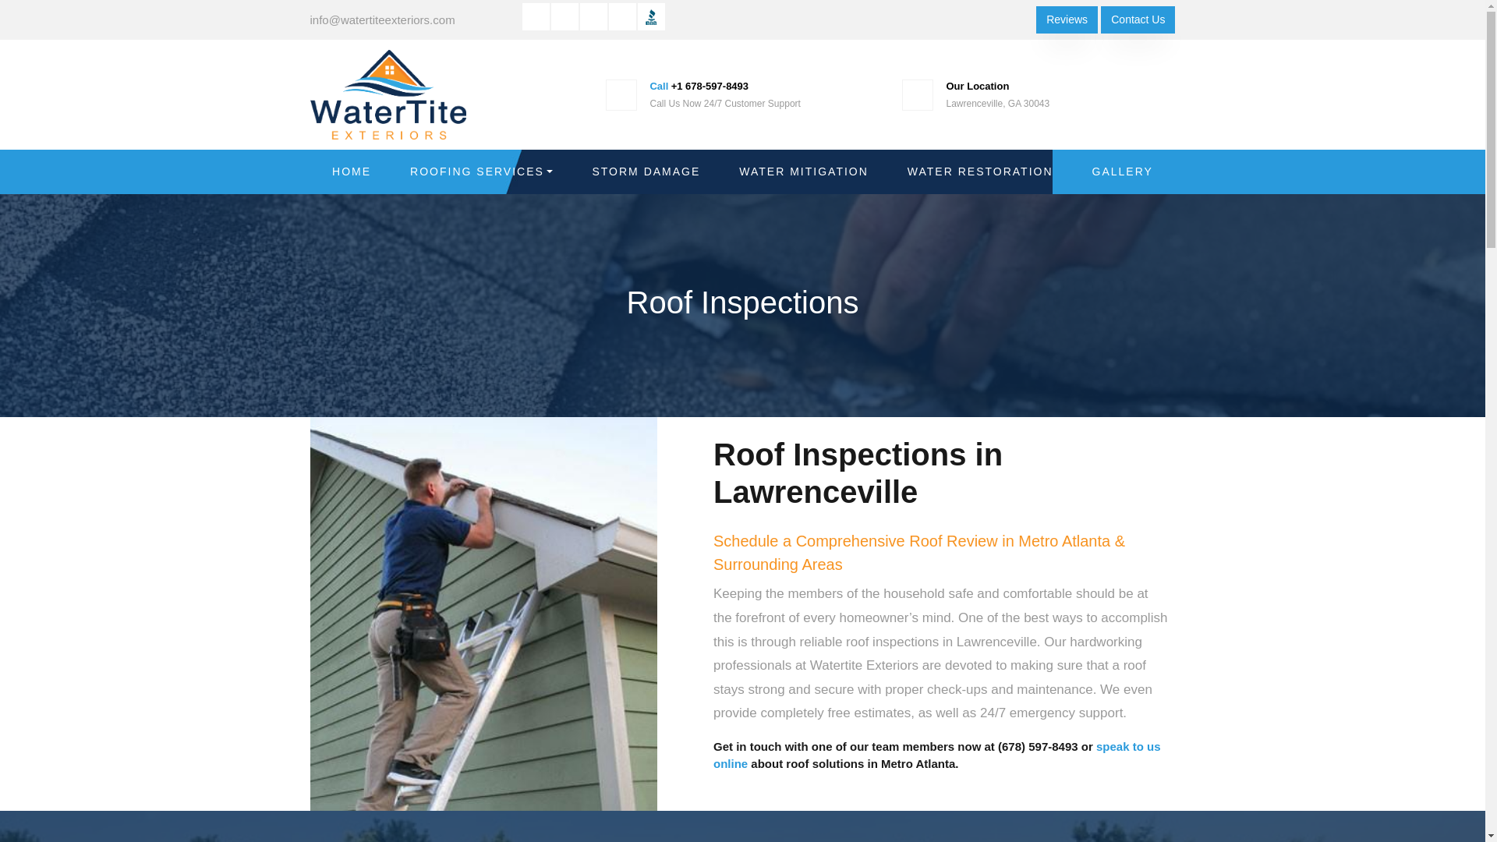 Image resolution: width=1497 pixels, height=842 pixels. What do you see at coordinates (1138, 19) in the screenshot?
I see `Contact Us` at bounding box center [1138, 19].